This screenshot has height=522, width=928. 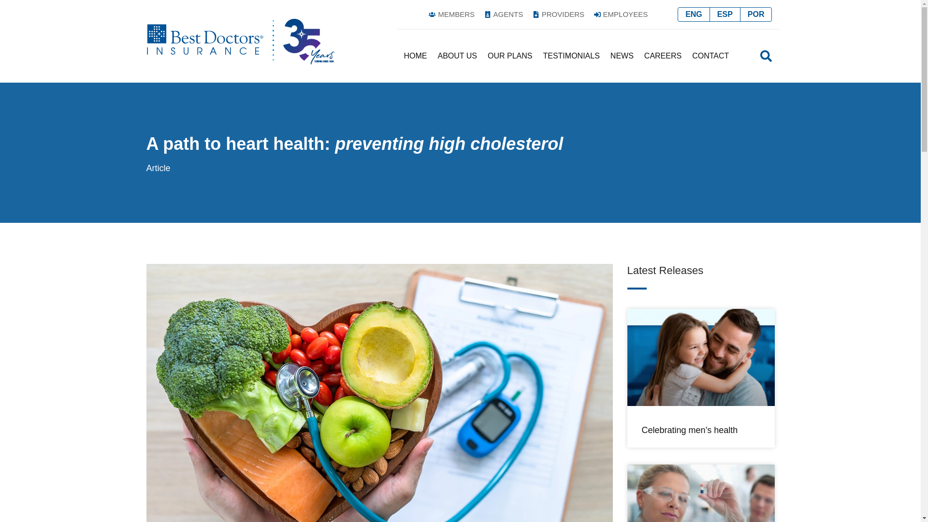 I want to click on TESTIMONIALS, so click(x=571, y=56).